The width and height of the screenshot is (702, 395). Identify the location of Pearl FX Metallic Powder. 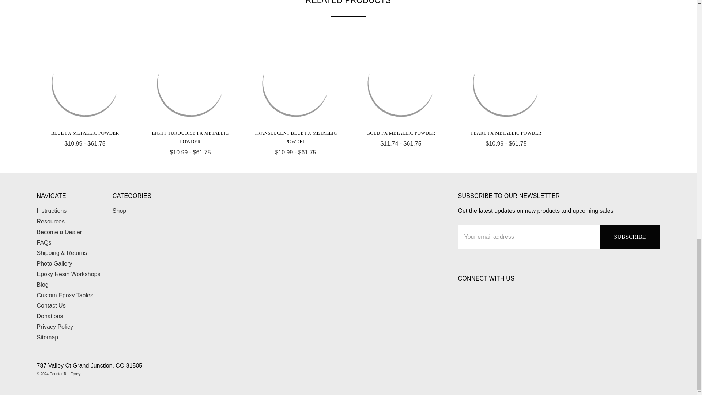
(506, 83).